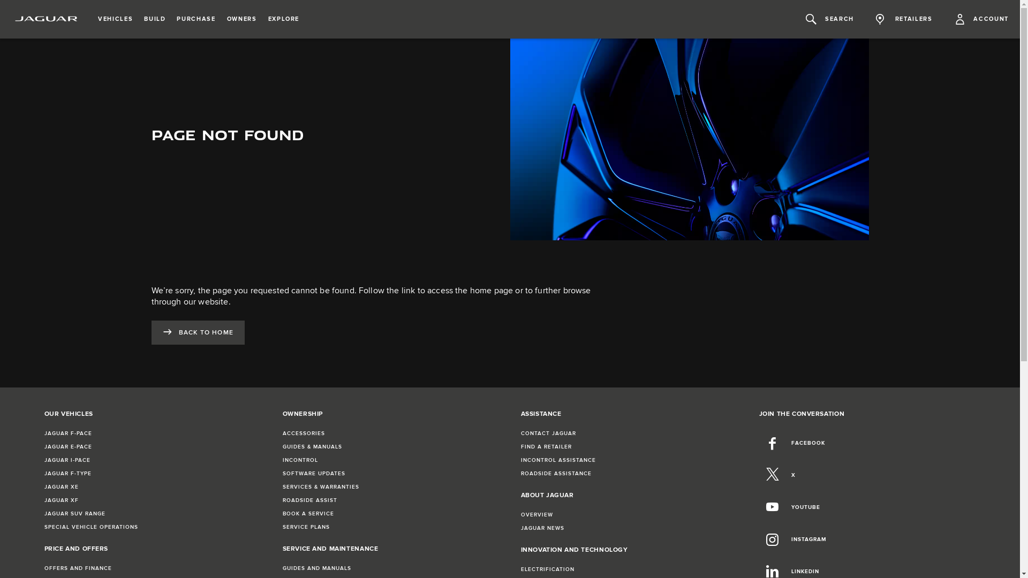 This screenshot has width=1028, height=578. Describe the element at coordinates (790, 507) in the screenshot. I see `YOUTUBE` at that location.